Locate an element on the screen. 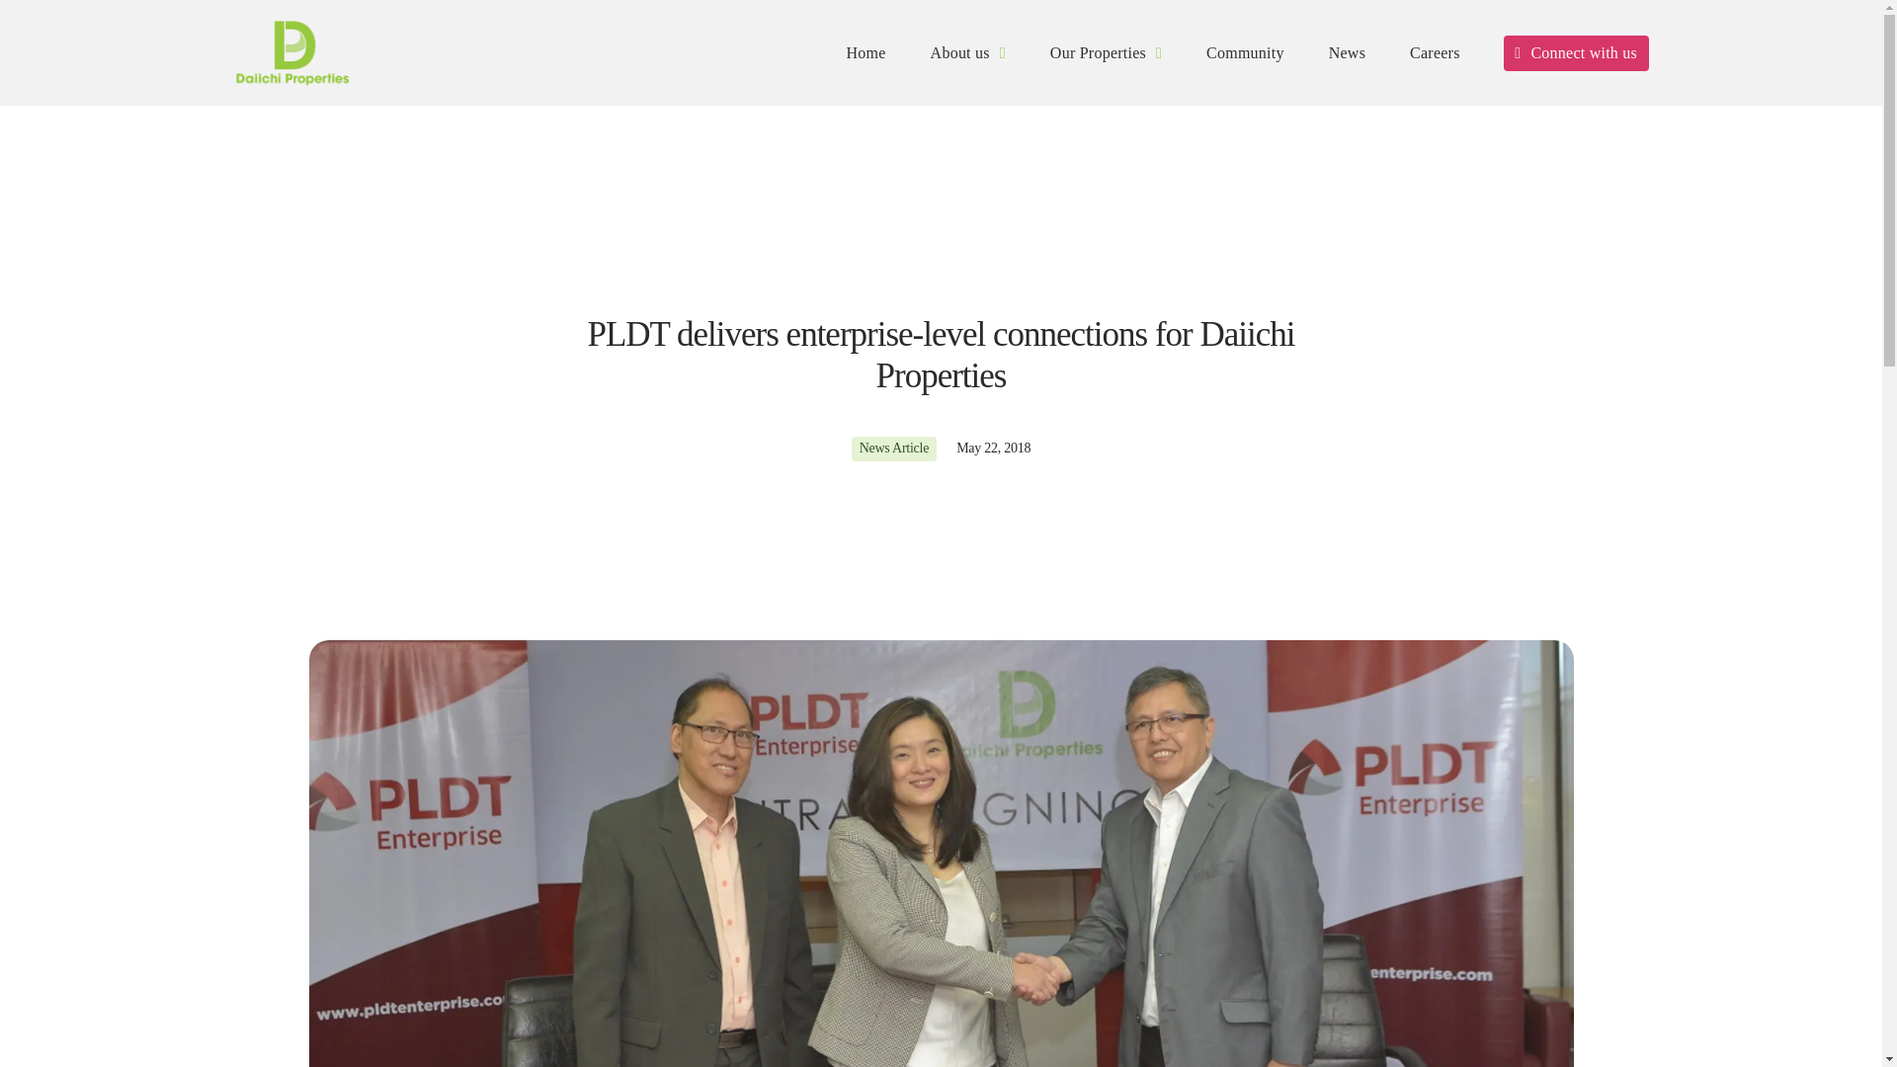 The width and height of the screenshot is (1897, 1067). Community is located at coordinates (1245, 52).